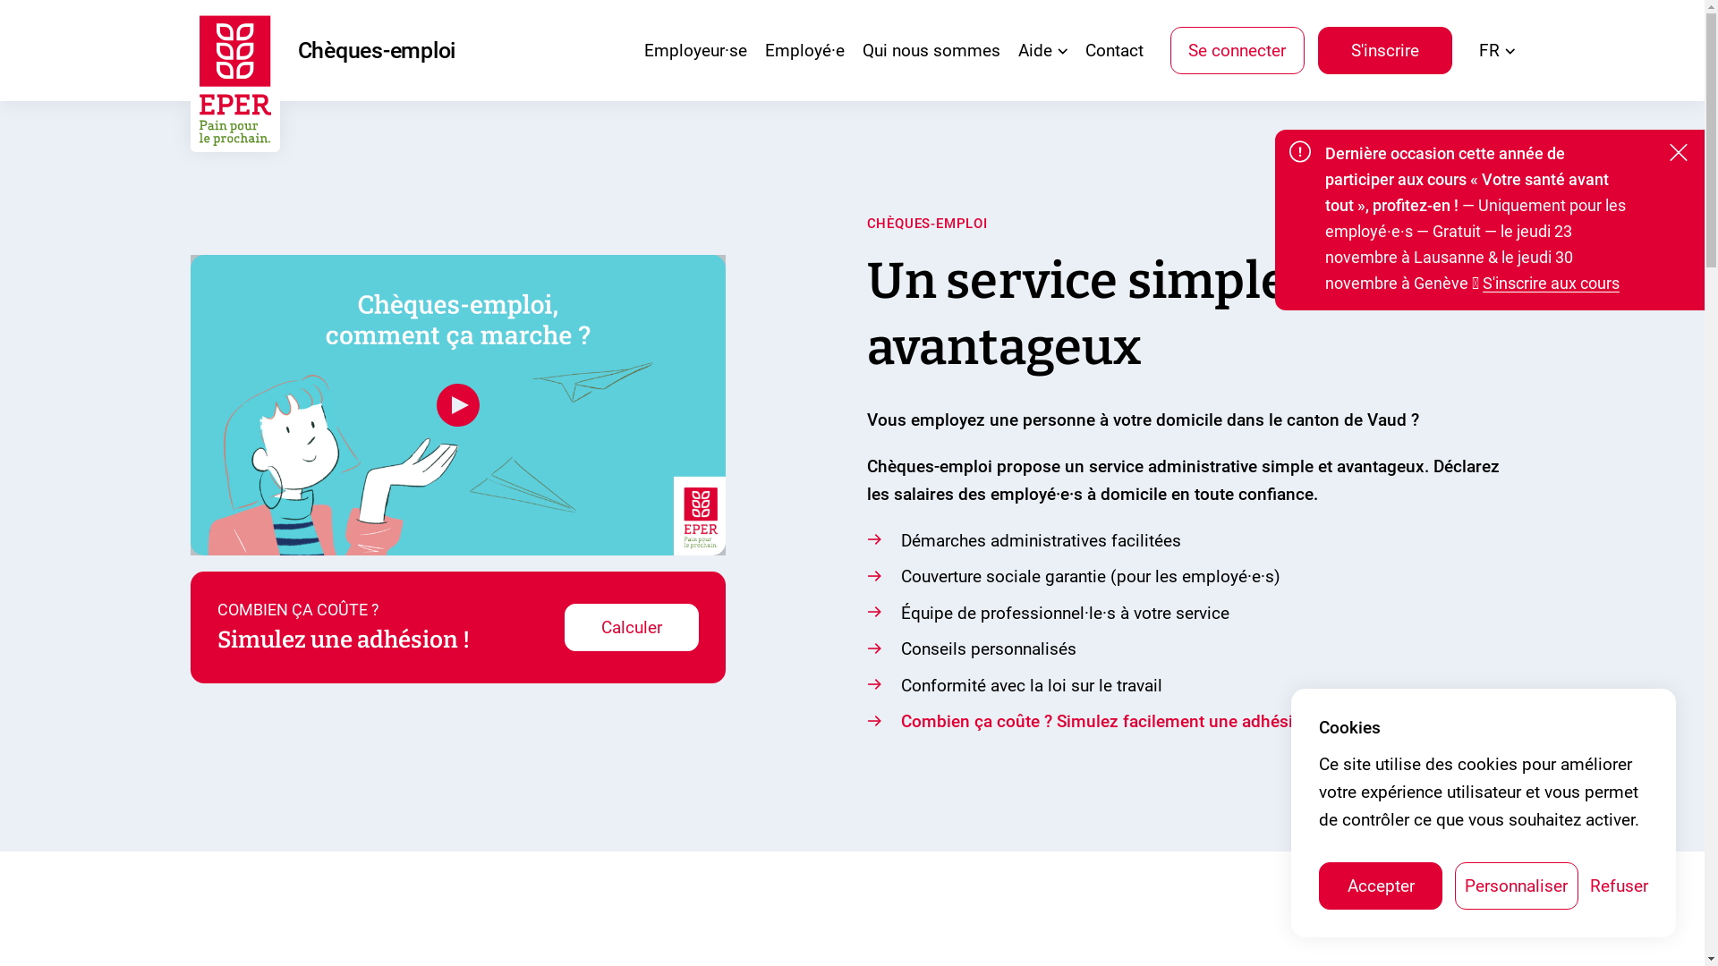 The image size is (1718, 966). What do you see at coordinates (1552, 283) in the screenshot?
I see `S'inscrire aux cours` at bounding box center [1552, 283].